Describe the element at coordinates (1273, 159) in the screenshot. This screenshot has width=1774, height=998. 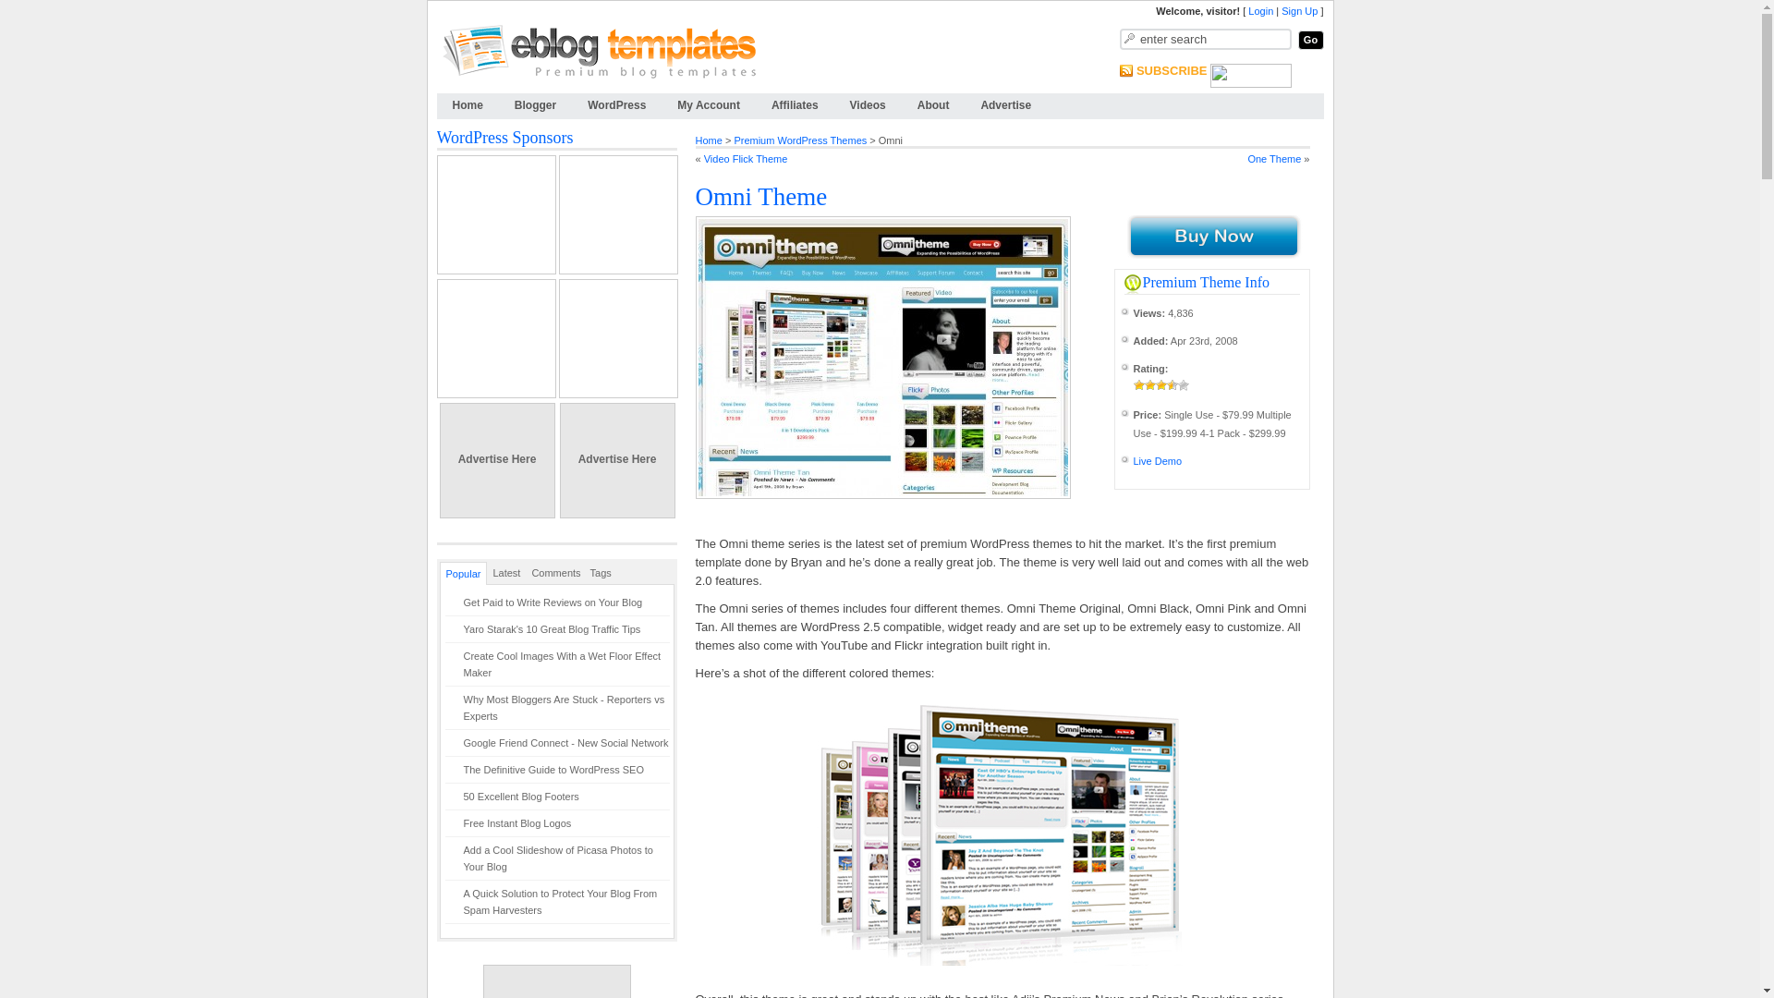
I see `One Theme` at that location.